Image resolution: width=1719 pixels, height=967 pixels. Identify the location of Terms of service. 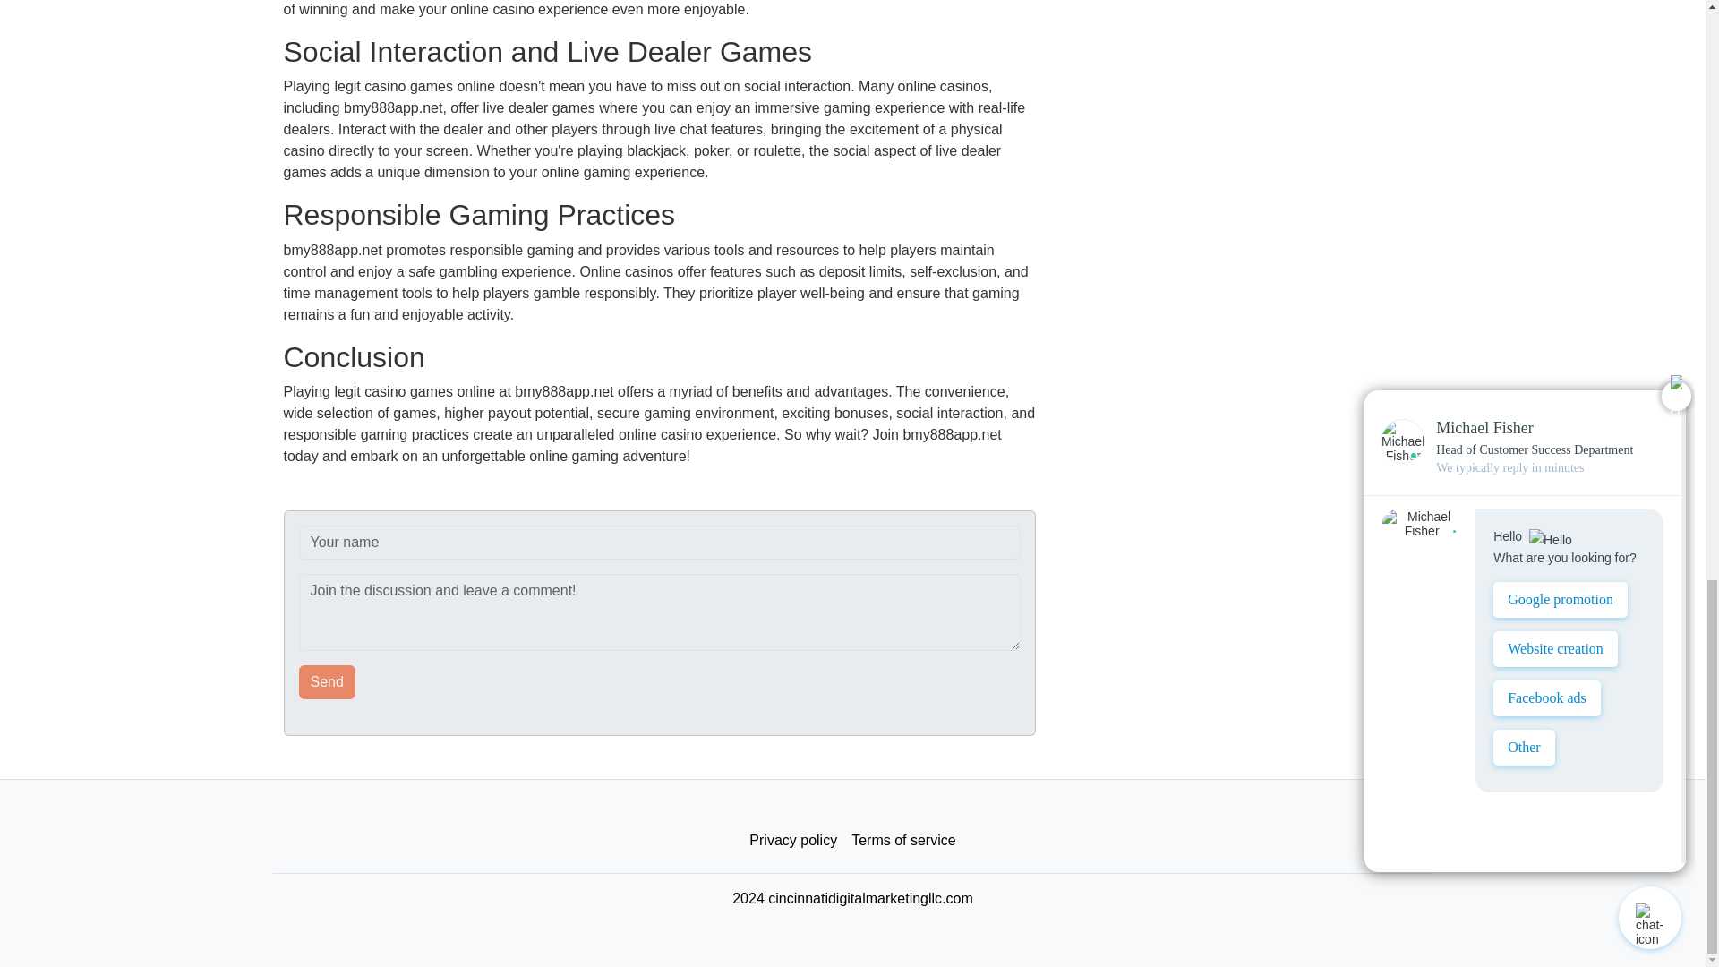
(902, 841).